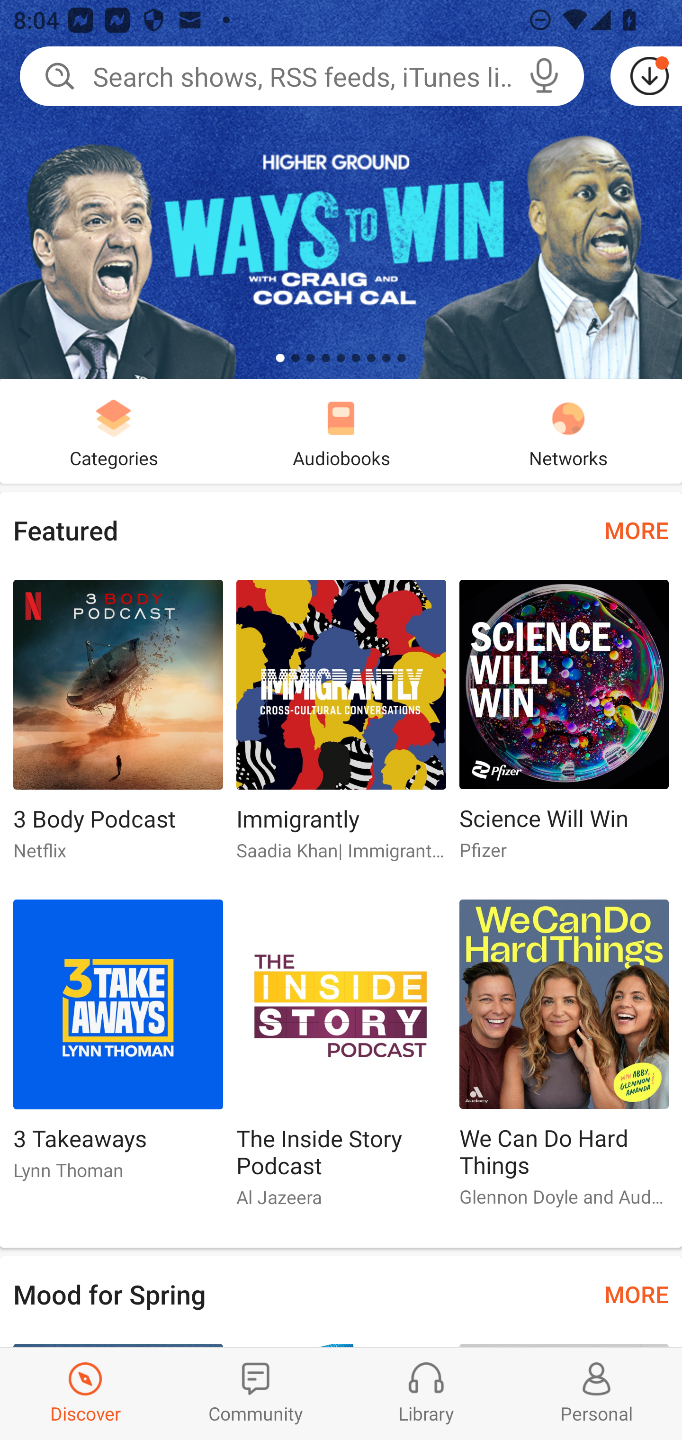 Image resolution: width=682 pixels, height=1440 pixels. What do you see at coordinates (564, 728) in the screenshot?
I see `Science Will Win Science Will Win Pfizer` at bounding box center [564, 728].